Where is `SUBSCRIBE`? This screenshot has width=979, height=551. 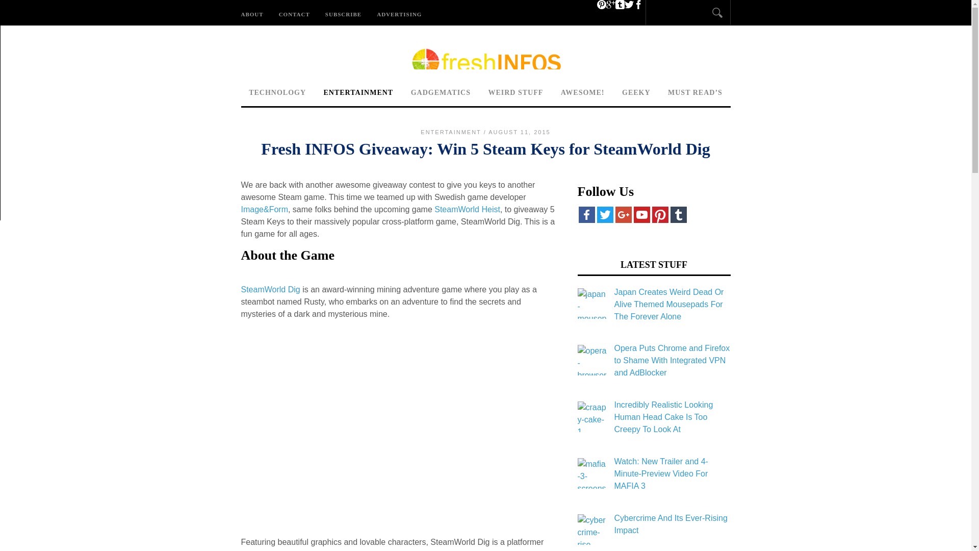 SUBSCRIBE is located at coordinates (343, 13).